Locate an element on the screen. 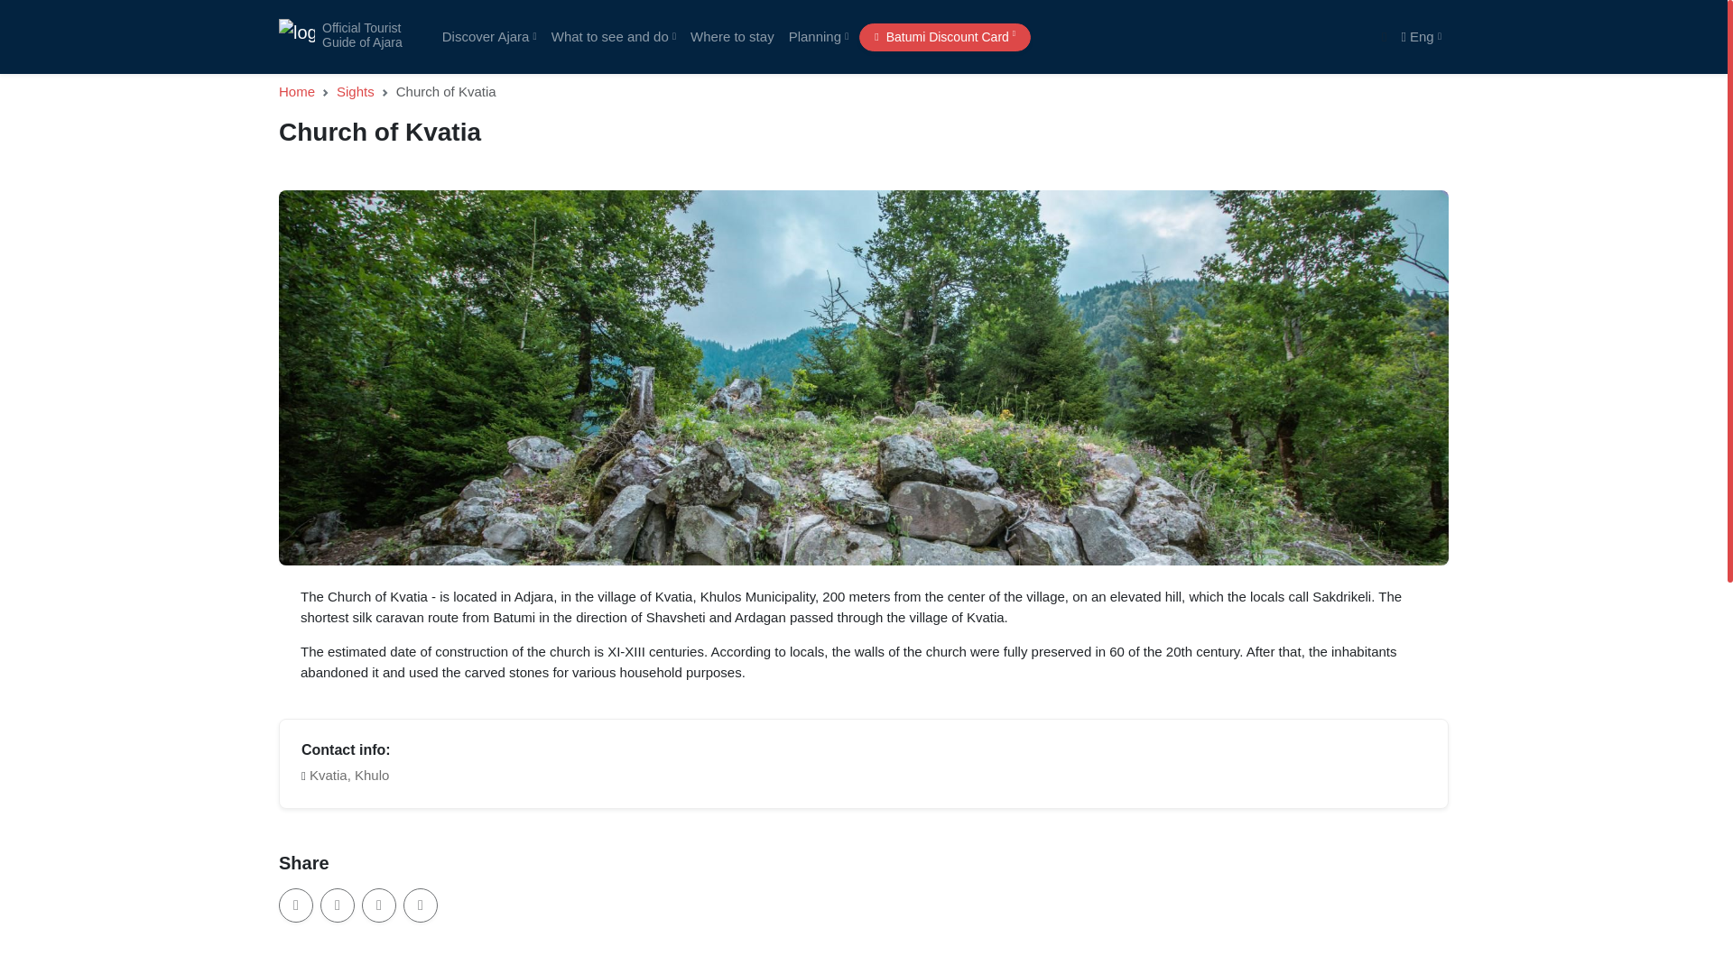  Discover Ajara is located at coordinates (613, 36).